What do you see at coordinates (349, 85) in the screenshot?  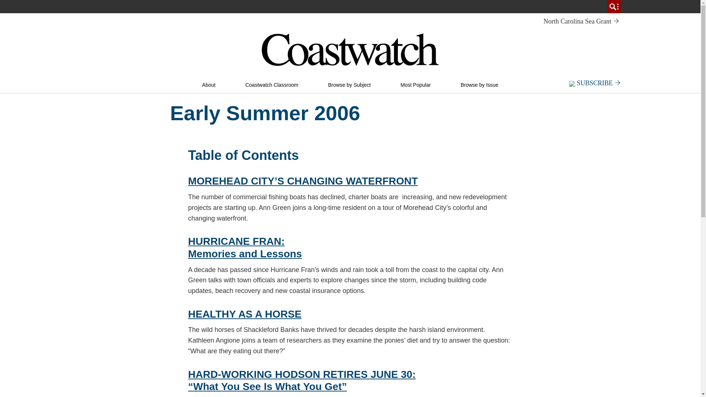 I see `Browse by Subject` at bounding box center [349, 85].